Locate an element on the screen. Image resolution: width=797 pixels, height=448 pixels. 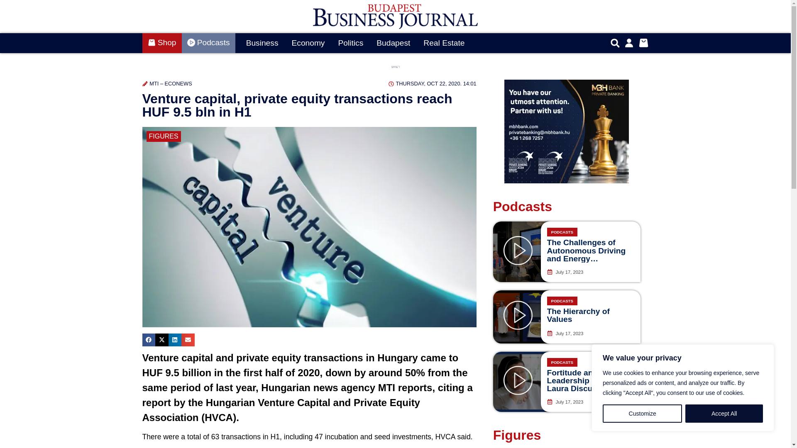
Budapest is located at coordinates (393, 43).